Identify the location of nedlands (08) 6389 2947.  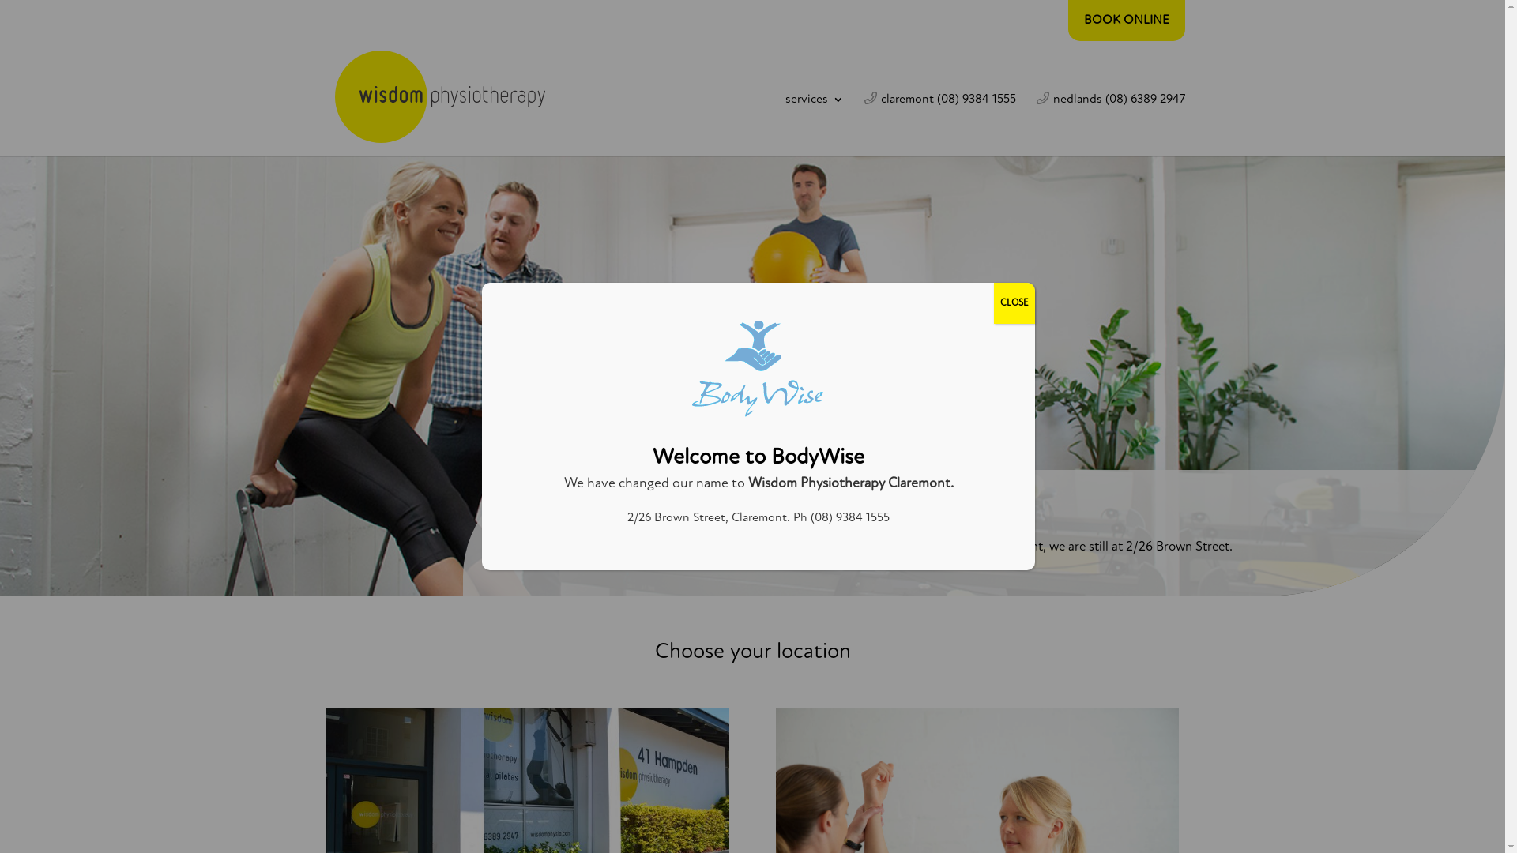
(1111, 125).